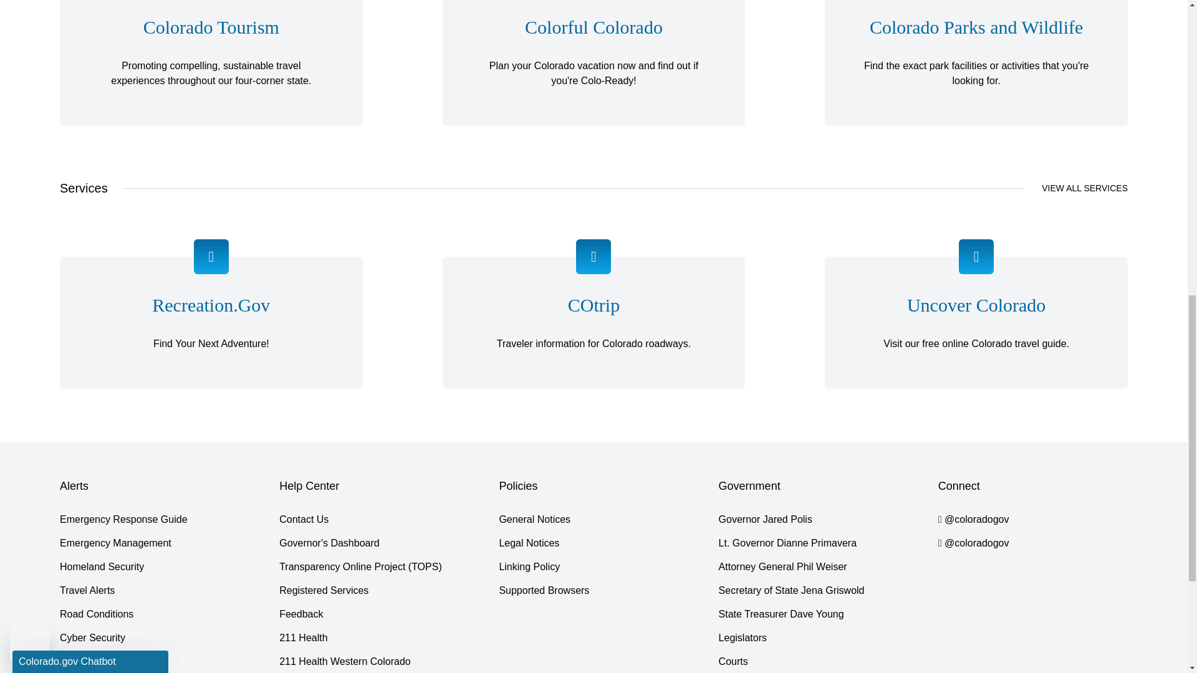 The height and width of the screenshot is (673, 1197). Describe the element at coordinates (115, 543) in the screenshot. I see `Emergency Management` at that location.